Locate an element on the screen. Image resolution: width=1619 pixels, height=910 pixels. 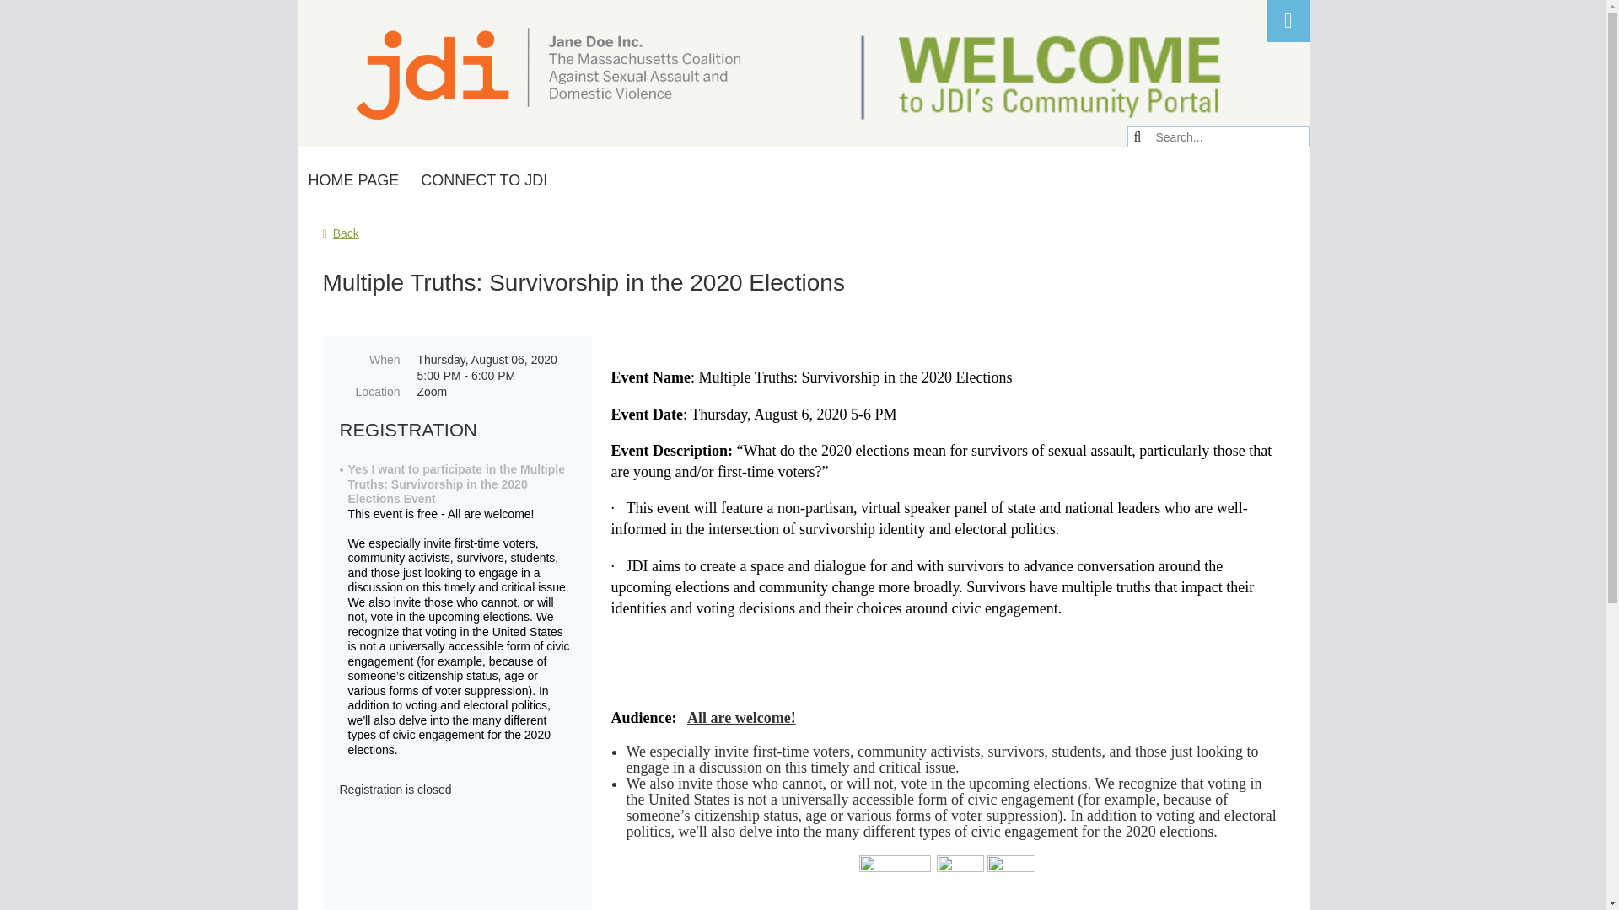
Connect to JDI is located at coordinates (484, 180).